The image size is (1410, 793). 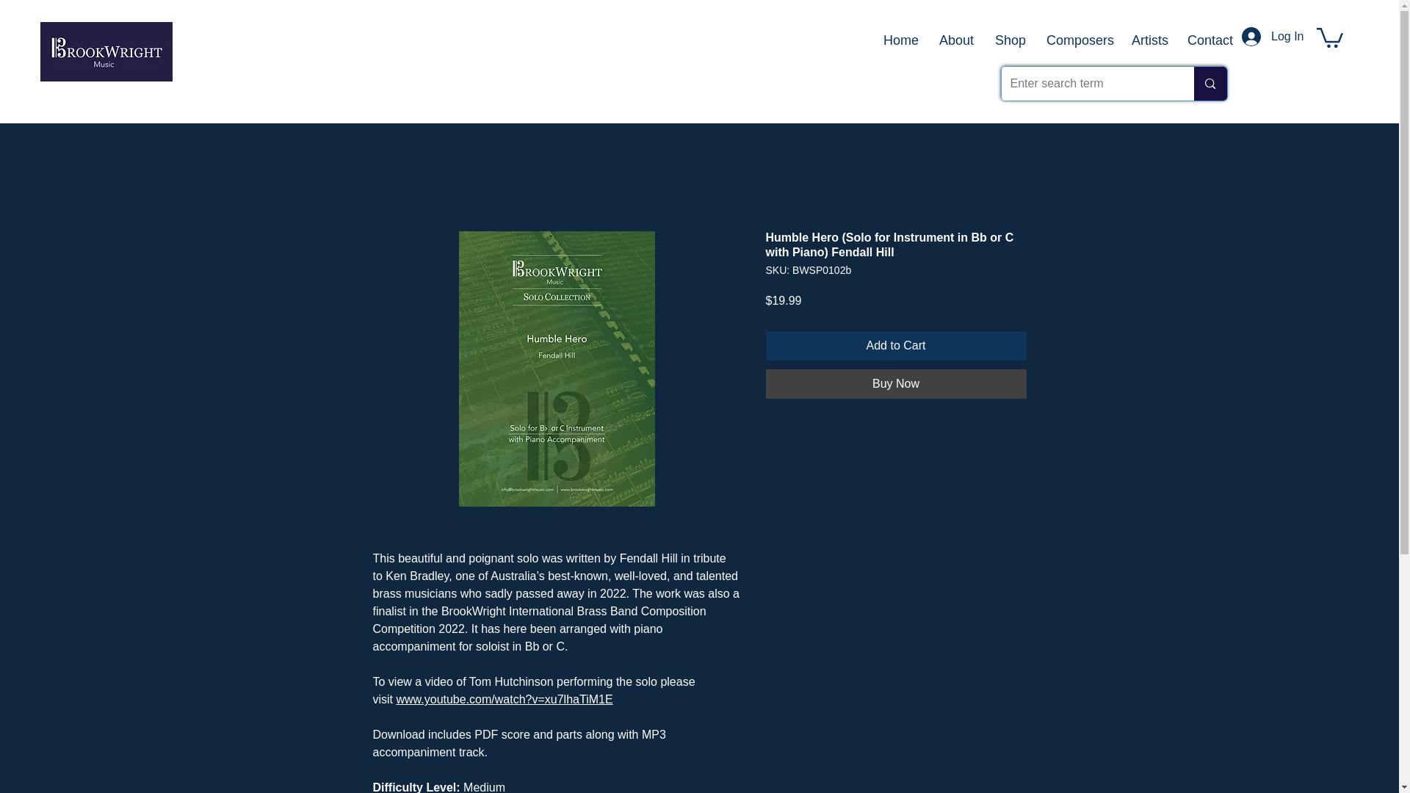 What do you see at coordinates (1262, 37) in the screenshot?
I see `Log In` at bounding box center [1262, 37].